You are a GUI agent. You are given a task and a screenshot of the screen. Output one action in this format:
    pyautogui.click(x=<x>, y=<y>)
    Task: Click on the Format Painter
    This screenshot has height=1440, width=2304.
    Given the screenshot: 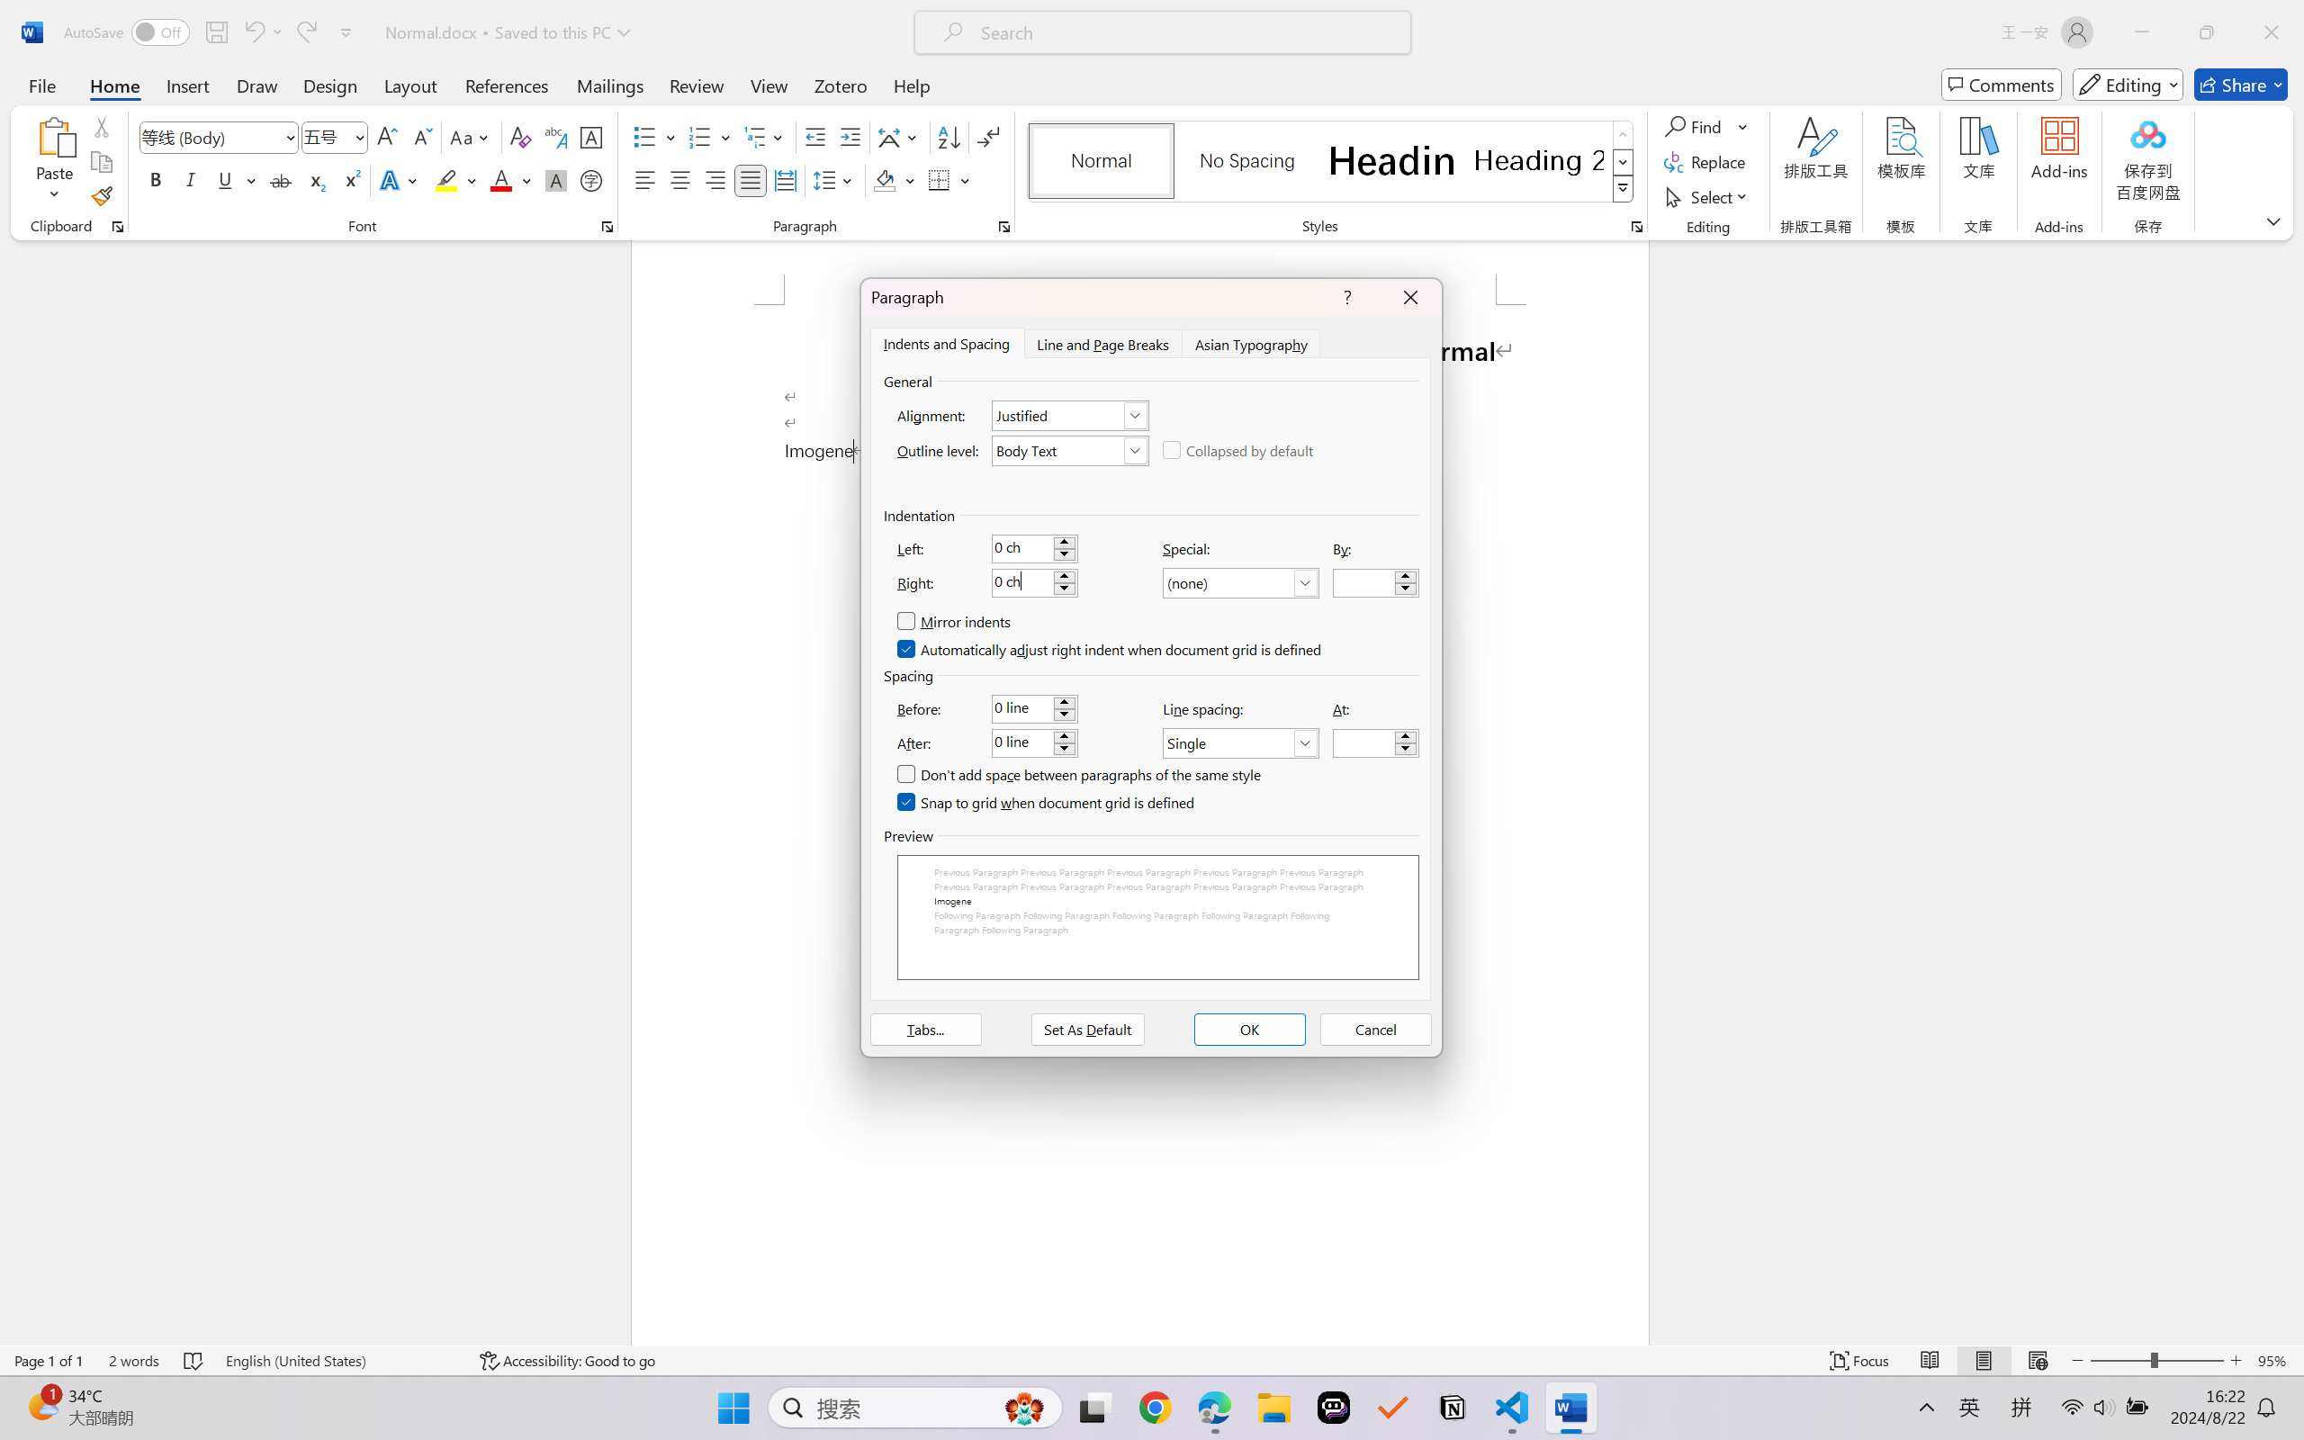 What is the action you would take?
    pyautogui.click(x=101, y=196)
    